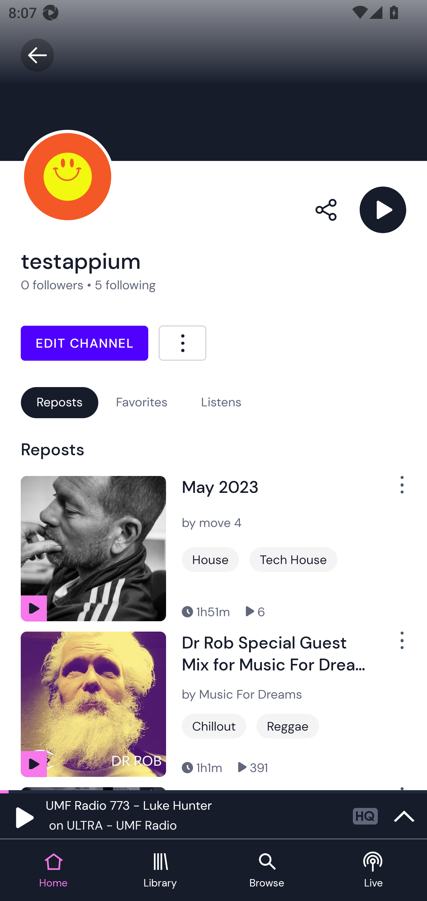 Image resolution: width=427 pixels, height=901 pixels. I want to click on 5 following, so click(125, 285).